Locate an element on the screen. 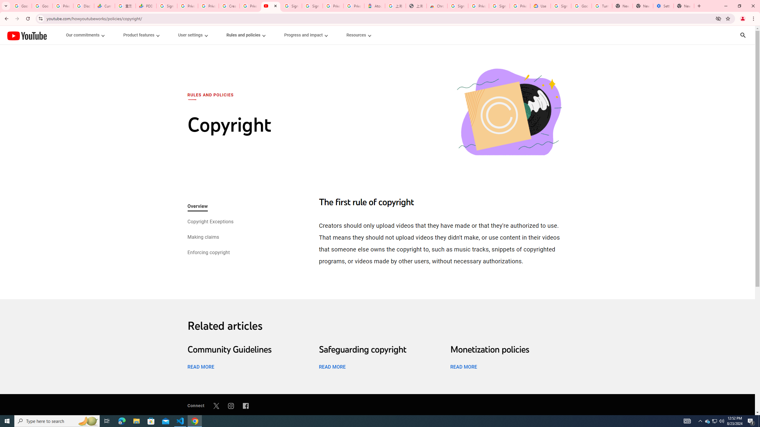 The image size is (760, 427). Rules and policies menupopup is located at coordinates (246, 35).